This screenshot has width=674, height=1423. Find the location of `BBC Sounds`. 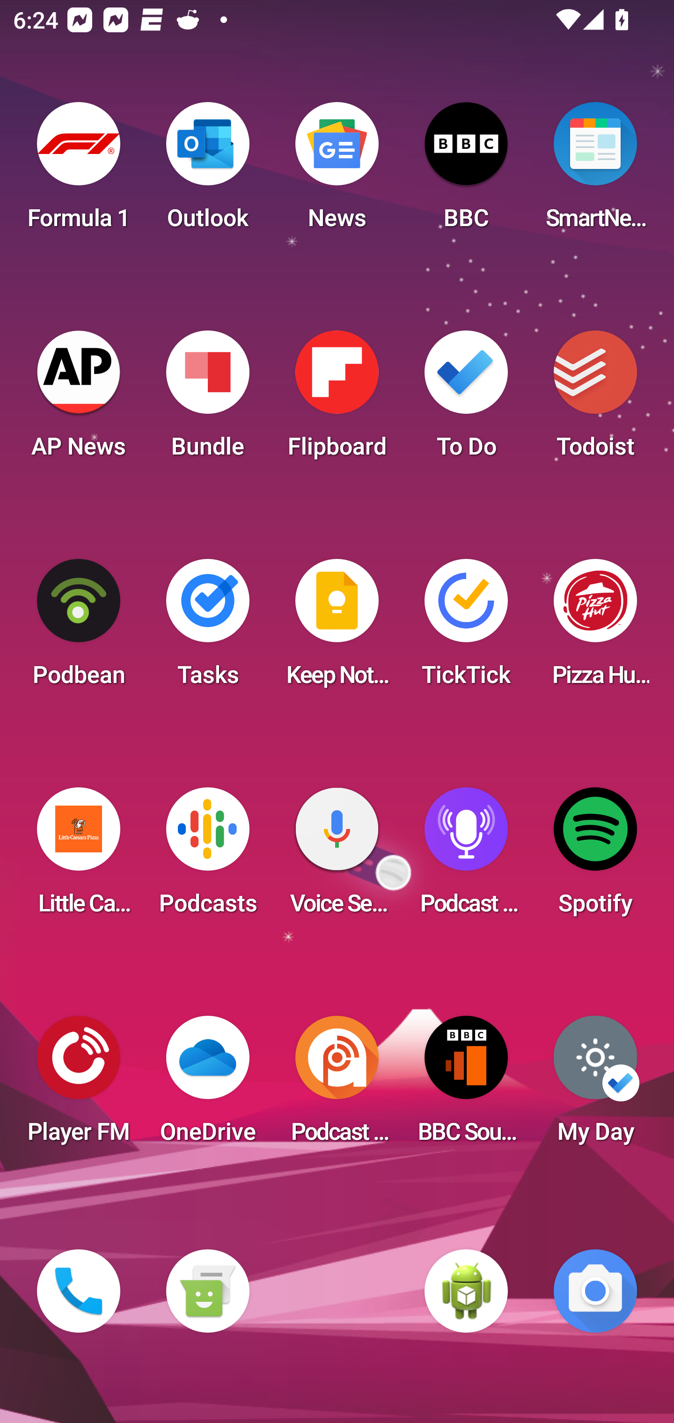

BBC Sounds is located at coordinates (466, 1085).